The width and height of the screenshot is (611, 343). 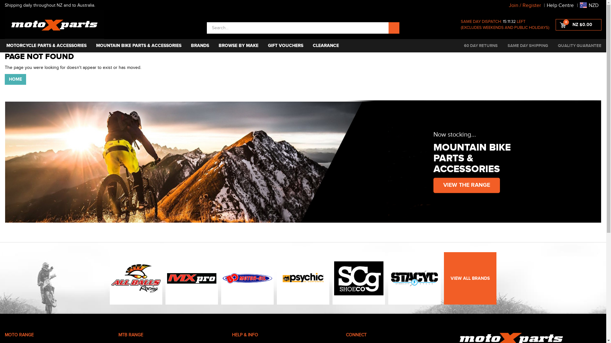 What do you see at coordinates (286, 46) in the screenshot?
I see `GIFT VOUCHERS` at bounding box center [286, 46].